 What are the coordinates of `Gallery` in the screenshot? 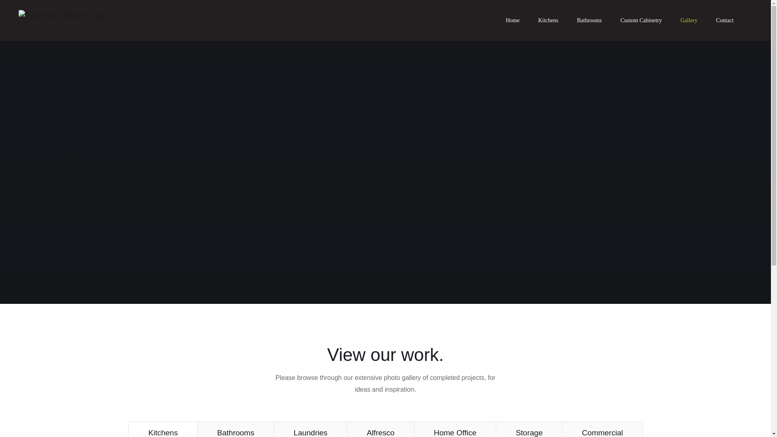 It's located at (689, 20).